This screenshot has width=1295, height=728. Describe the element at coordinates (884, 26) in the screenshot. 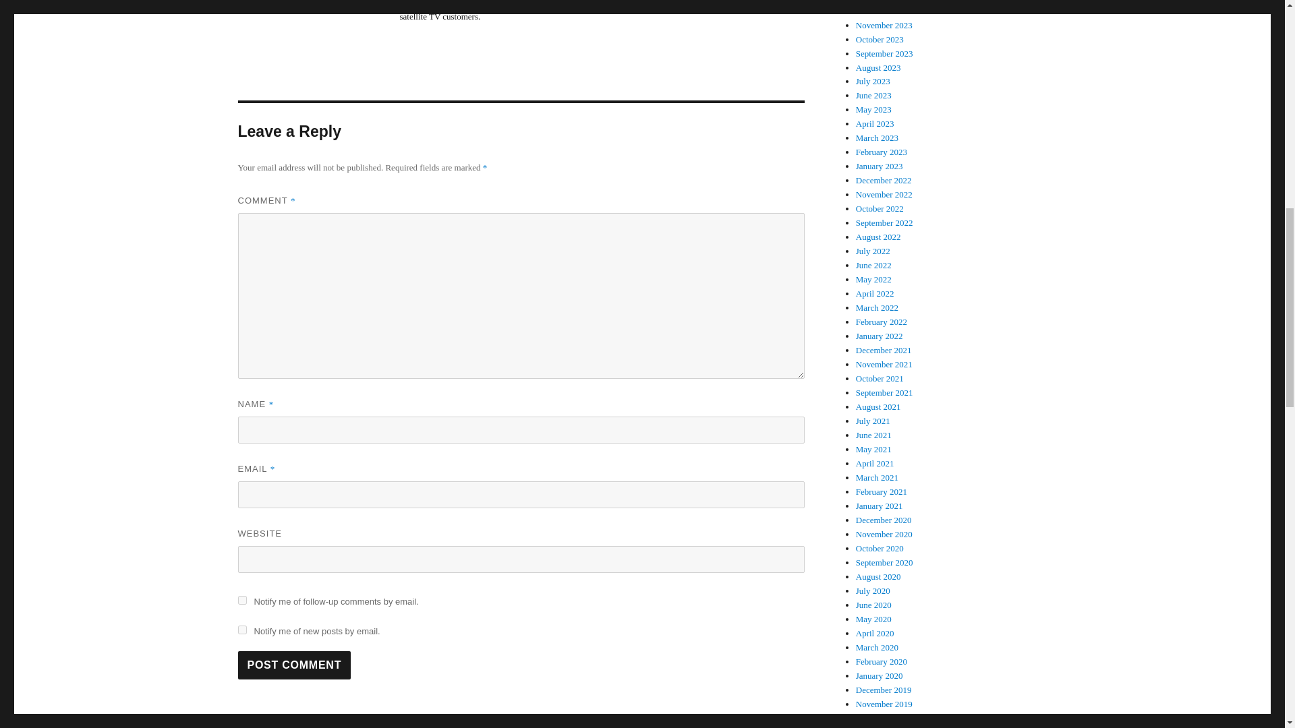

I see `November 2023` at that location.